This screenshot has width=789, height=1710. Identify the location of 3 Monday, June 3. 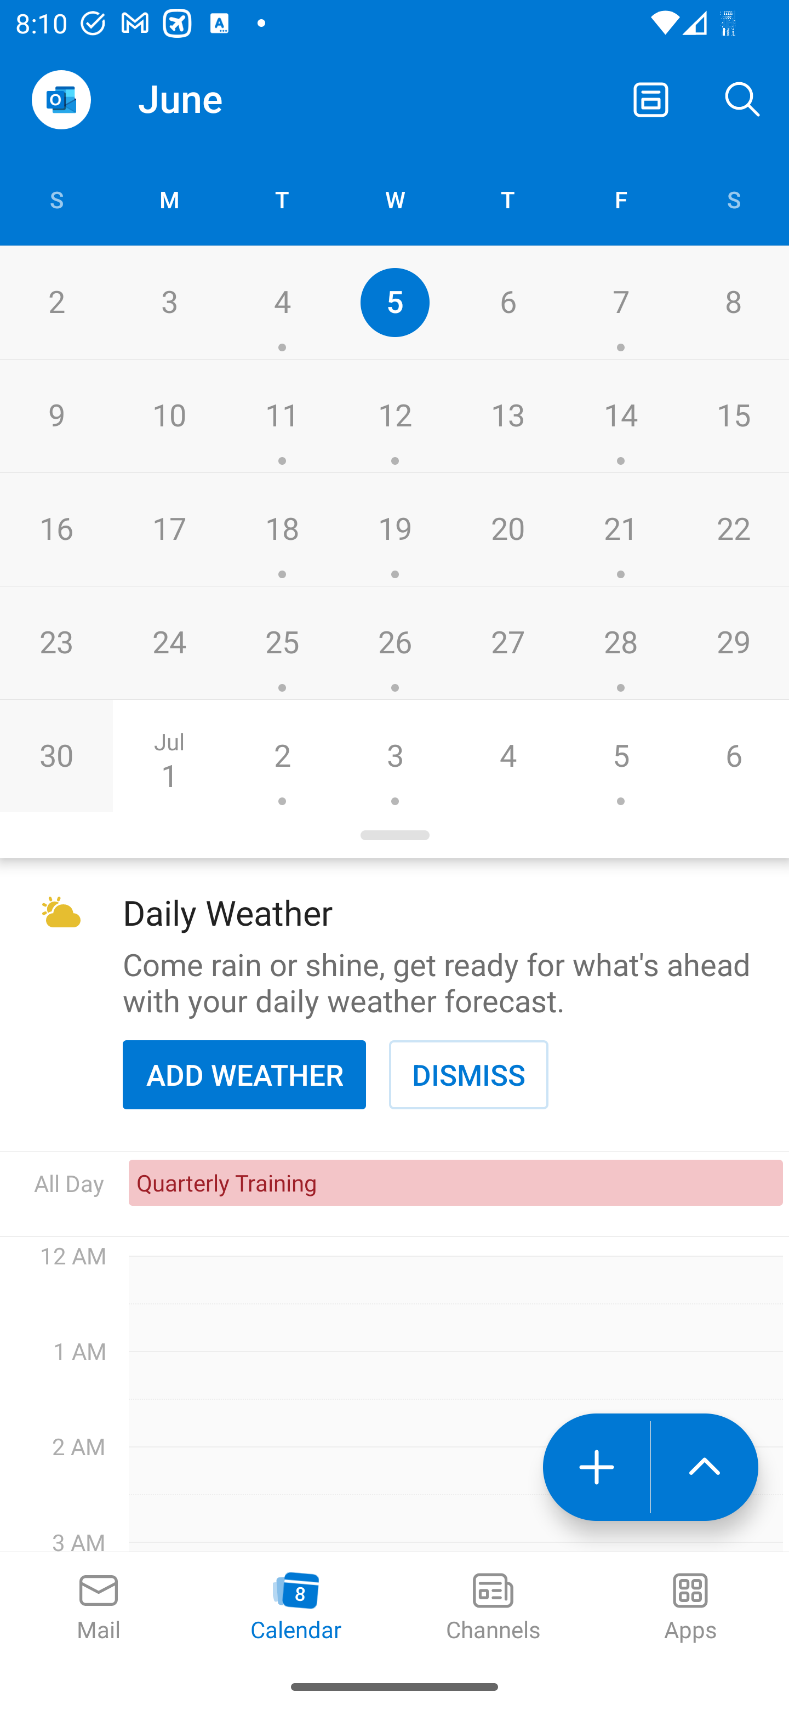
(169, 303).